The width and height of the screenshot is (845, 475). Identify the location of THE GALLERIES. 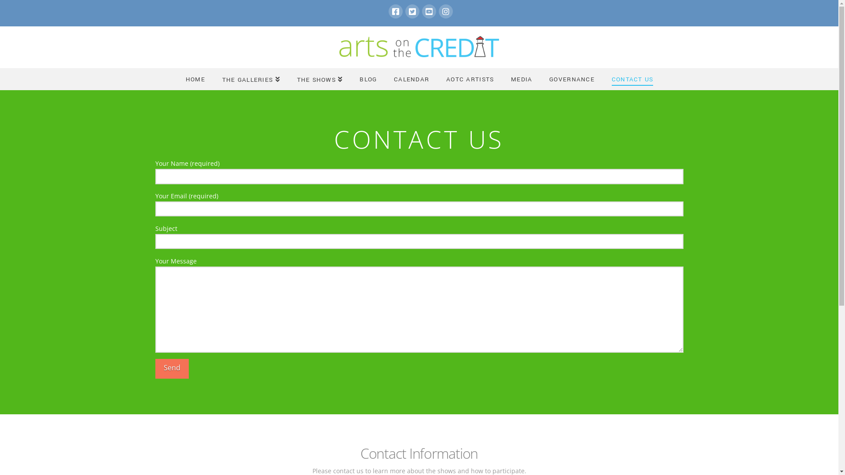
(251, 79).